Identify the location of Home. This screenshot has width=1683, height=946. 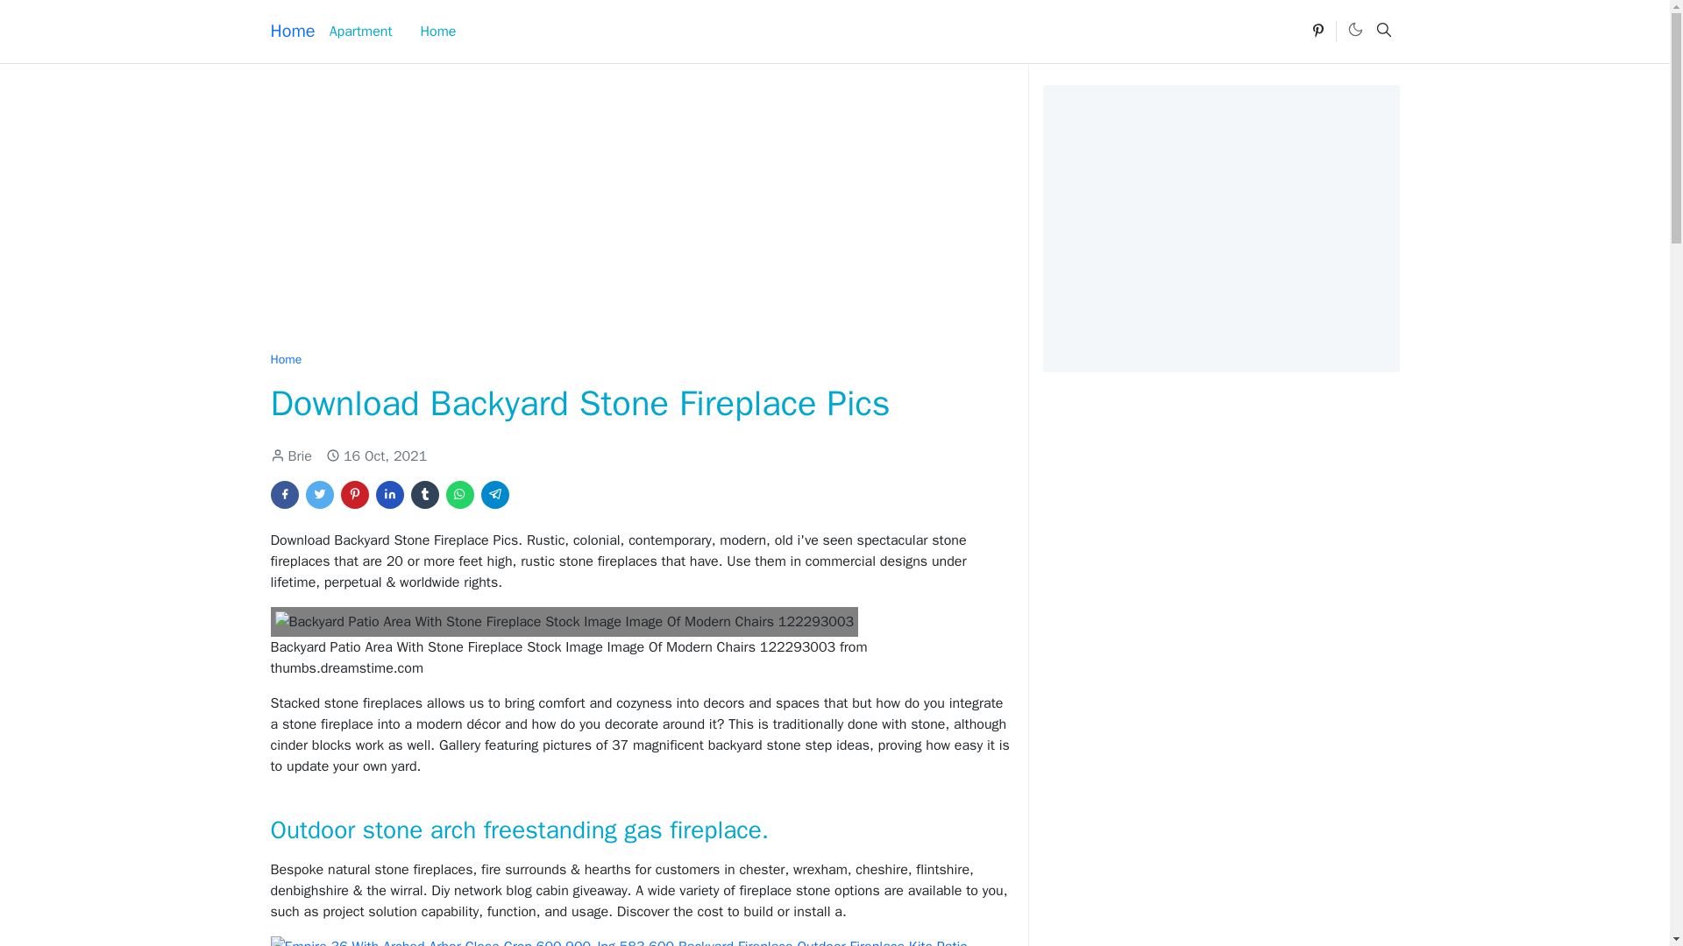
(438, 32).